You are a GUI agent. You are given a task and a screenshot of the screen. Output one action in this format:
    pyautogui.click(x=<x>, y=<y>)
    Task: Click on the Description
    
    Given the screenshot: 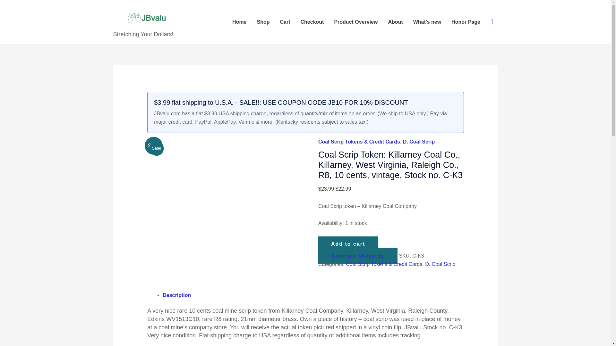 What is the action you would take?
    pyautogui.click(x=176, y=295)
    